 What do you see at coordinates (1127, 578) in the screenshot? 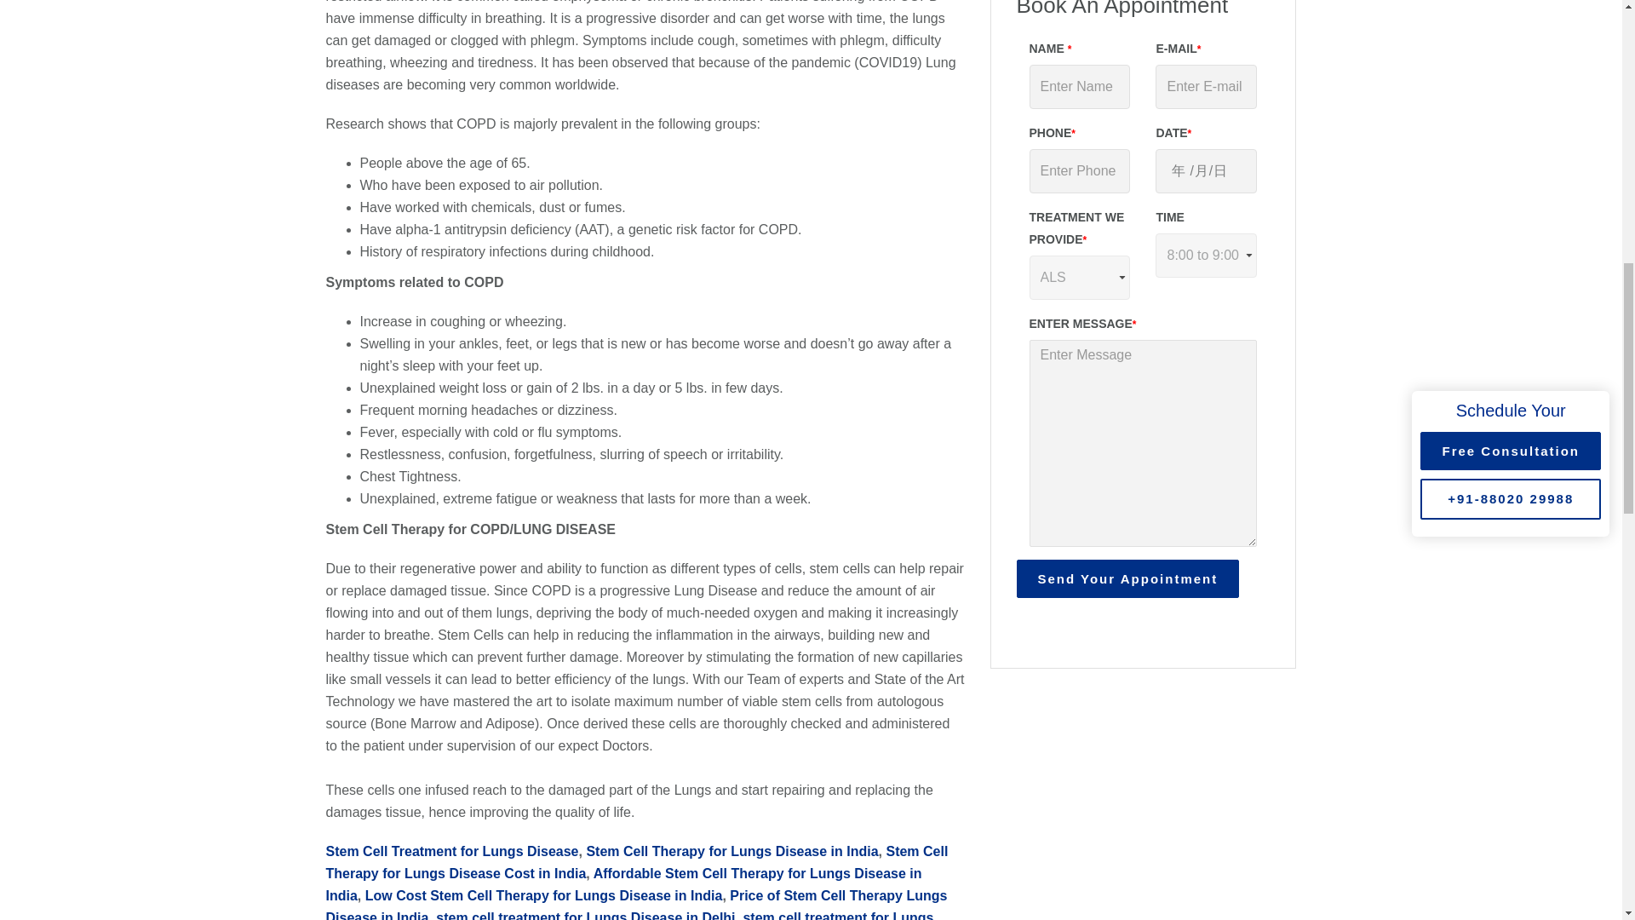
I see `Send Your Appointment` at bounding box center [1127, 578].